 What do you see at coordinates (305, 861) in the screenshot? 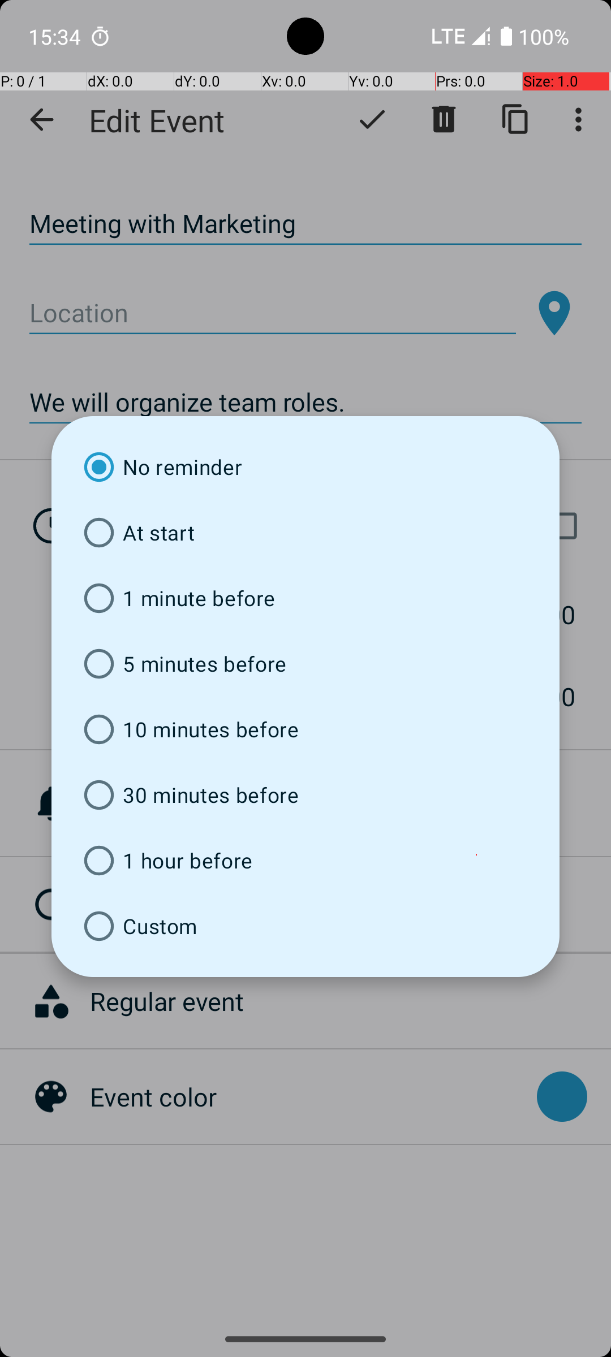
I see `1 hour before` at bounding box center [305, 861].